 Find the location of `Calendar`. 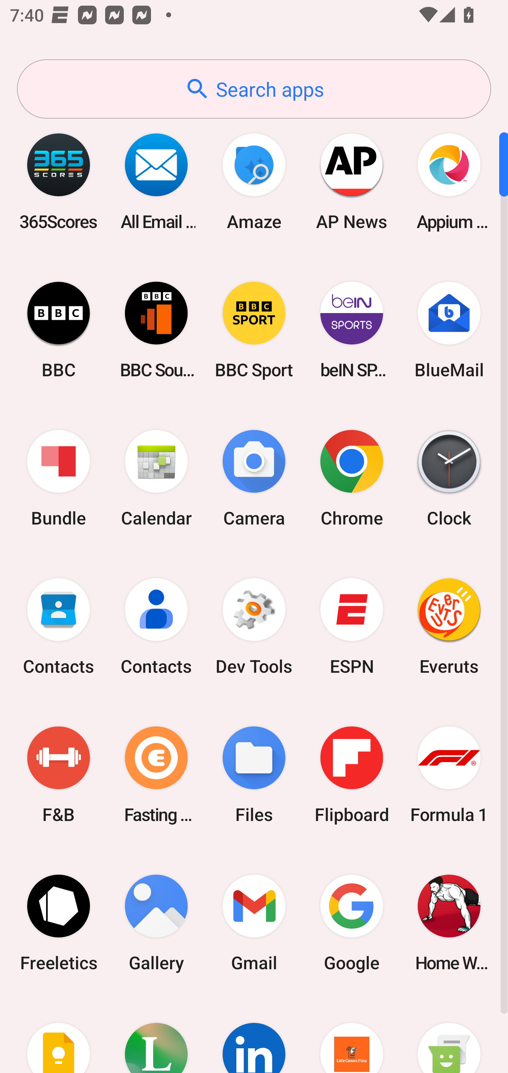

Calendar is located at coordinates (156, 479).